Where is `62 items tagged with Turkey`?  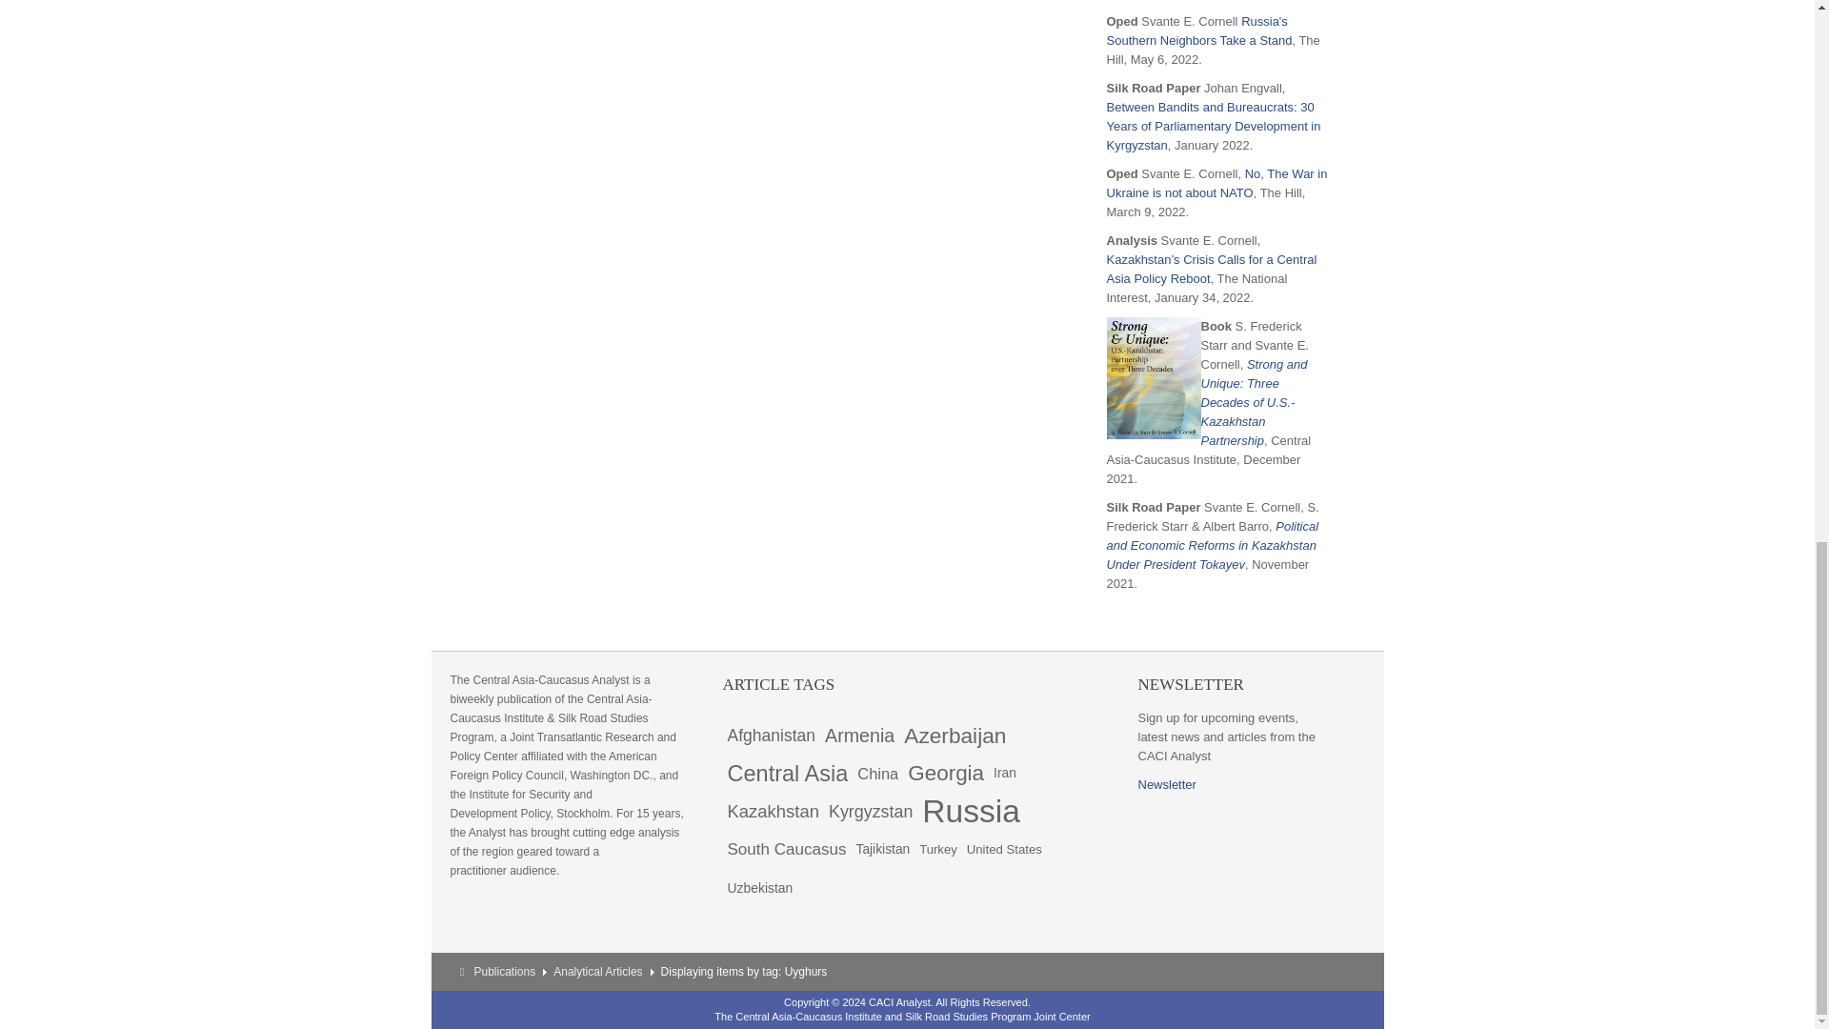
62 items tagged with Turkey is located at coordinates (937, 849).